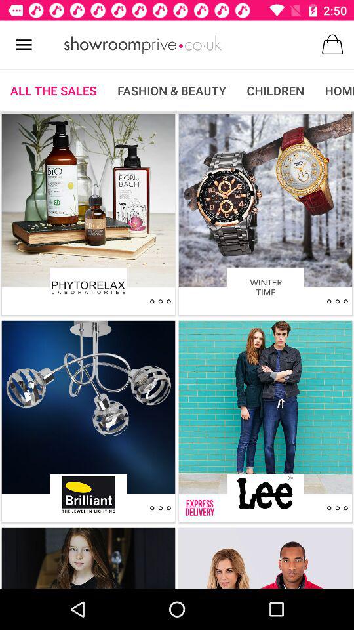 This screenshot has width=354, height=630. Describe the element at coordinates (160, 508) in the screenshot. I see `other options` at that location.